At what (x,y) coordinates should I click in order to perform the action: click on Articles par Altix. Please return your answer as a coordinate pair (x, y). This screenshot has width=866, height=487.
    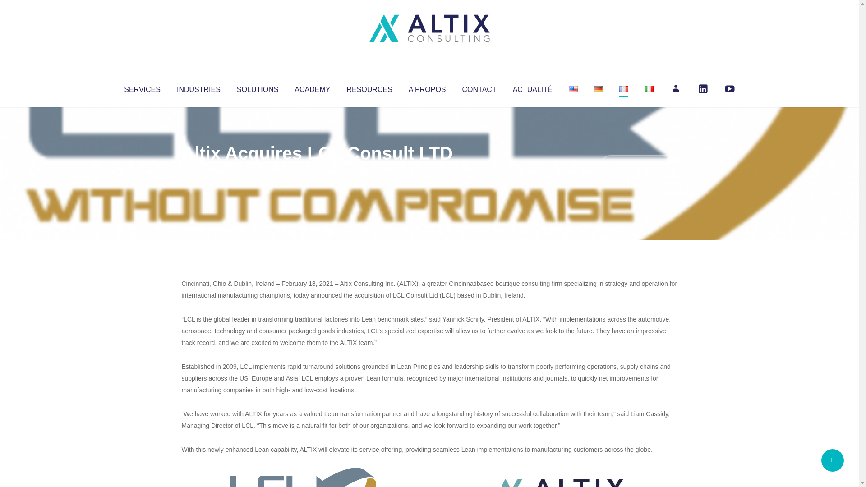
    Looking at the image, I should click on (198, 171).